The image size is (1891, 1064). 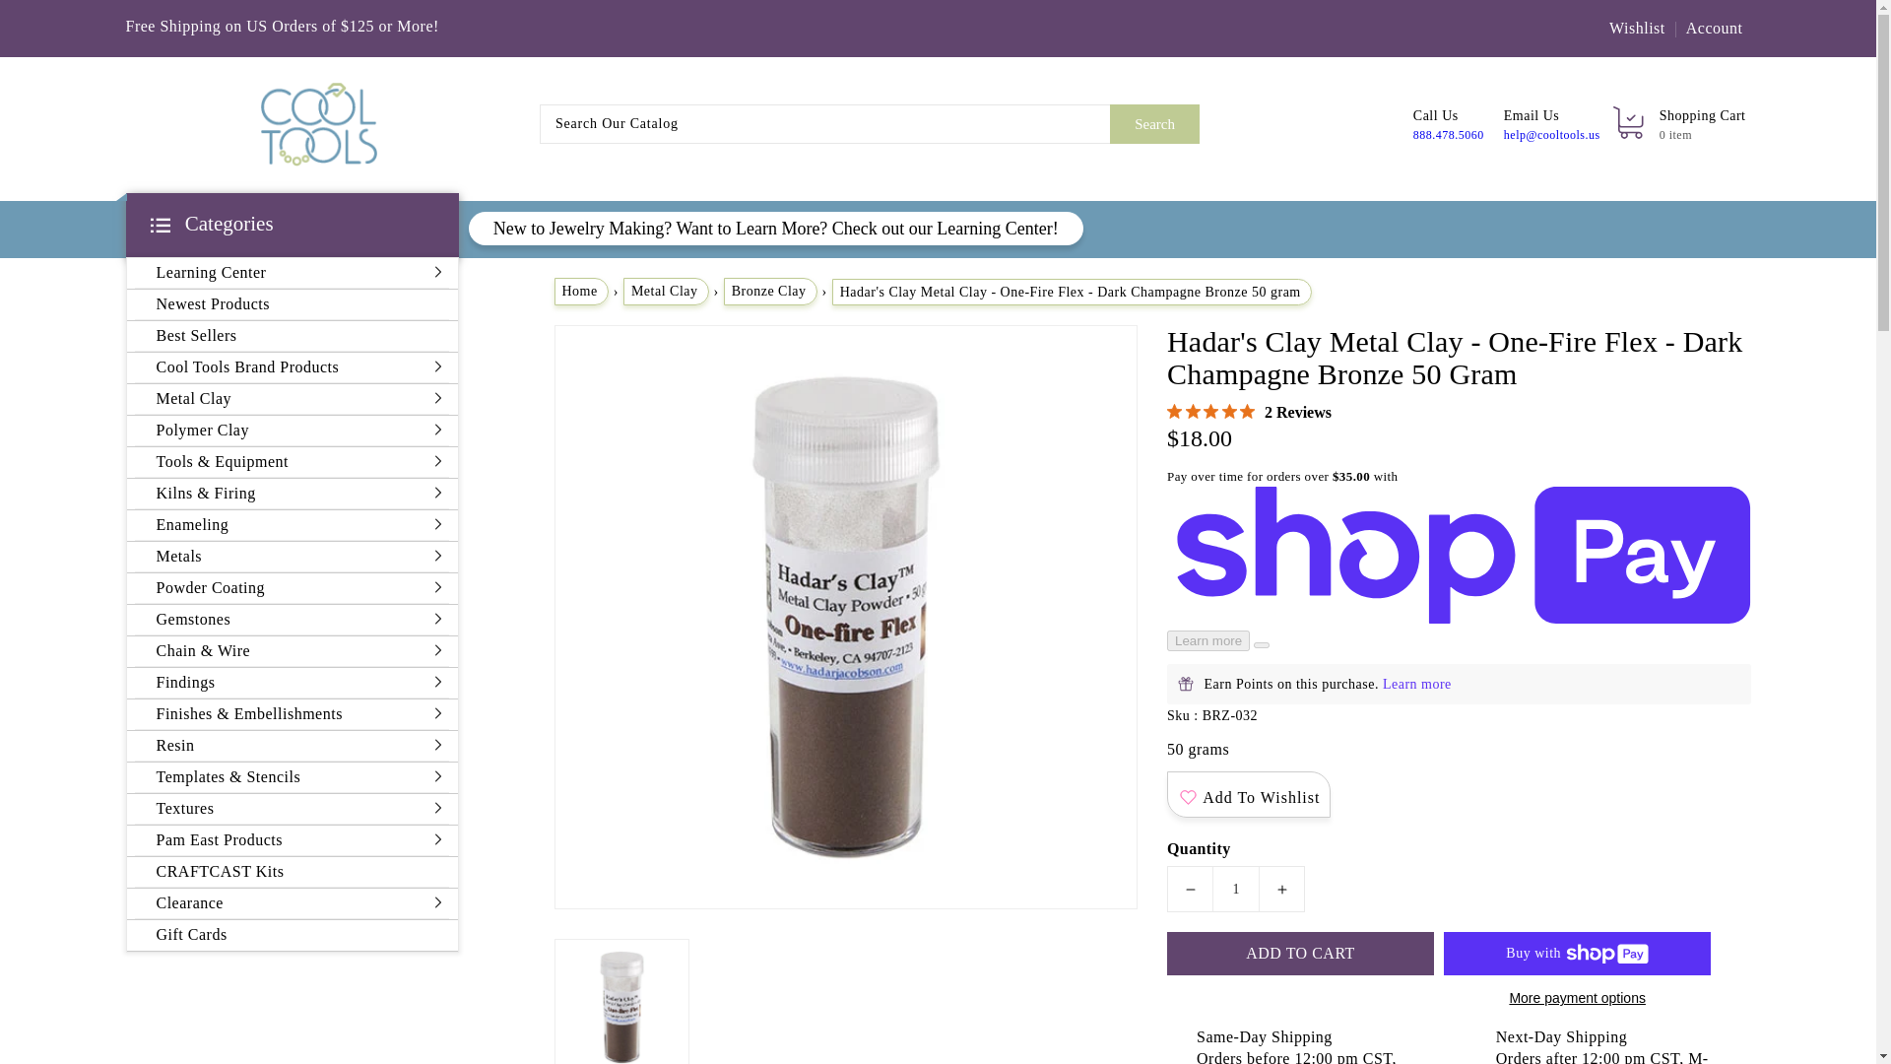 What do you see at coordinates (1235, 889) in the screenshot?
I see `1` at bounding box center [1235, 889].